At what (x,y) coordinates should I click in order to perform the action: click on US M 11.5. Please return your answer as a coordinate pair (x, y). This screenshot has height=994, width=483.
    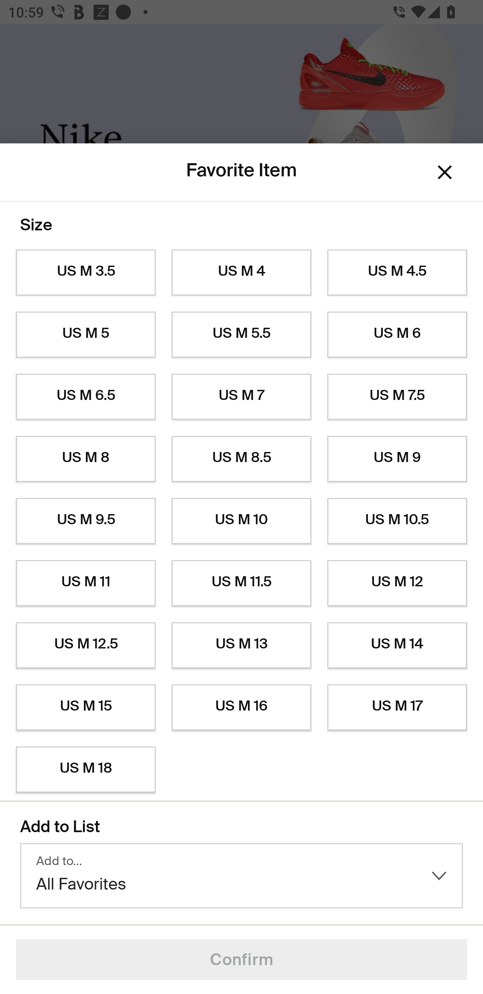
    Looking at the image, I should click on (241, 583).